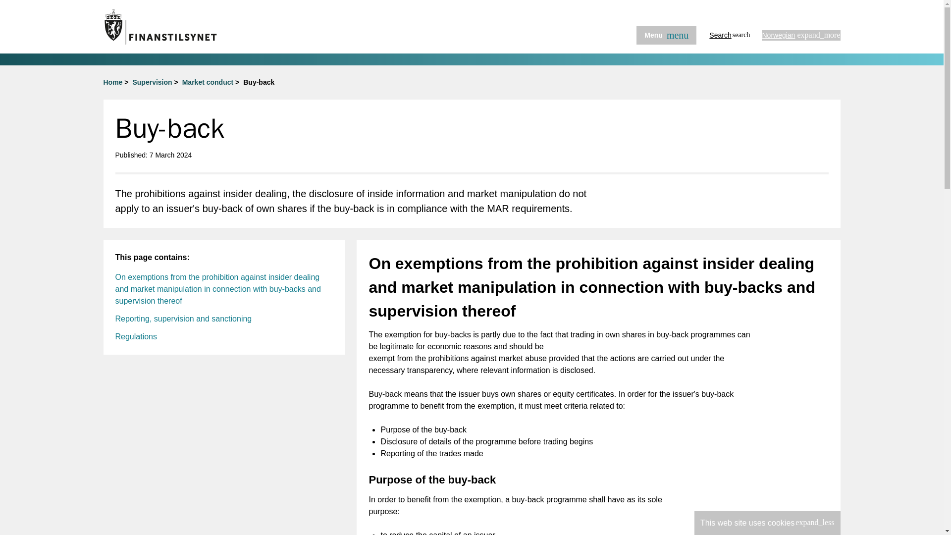 This screenshot has width=951, height=535. I want to click on Home, so click(112, 82).